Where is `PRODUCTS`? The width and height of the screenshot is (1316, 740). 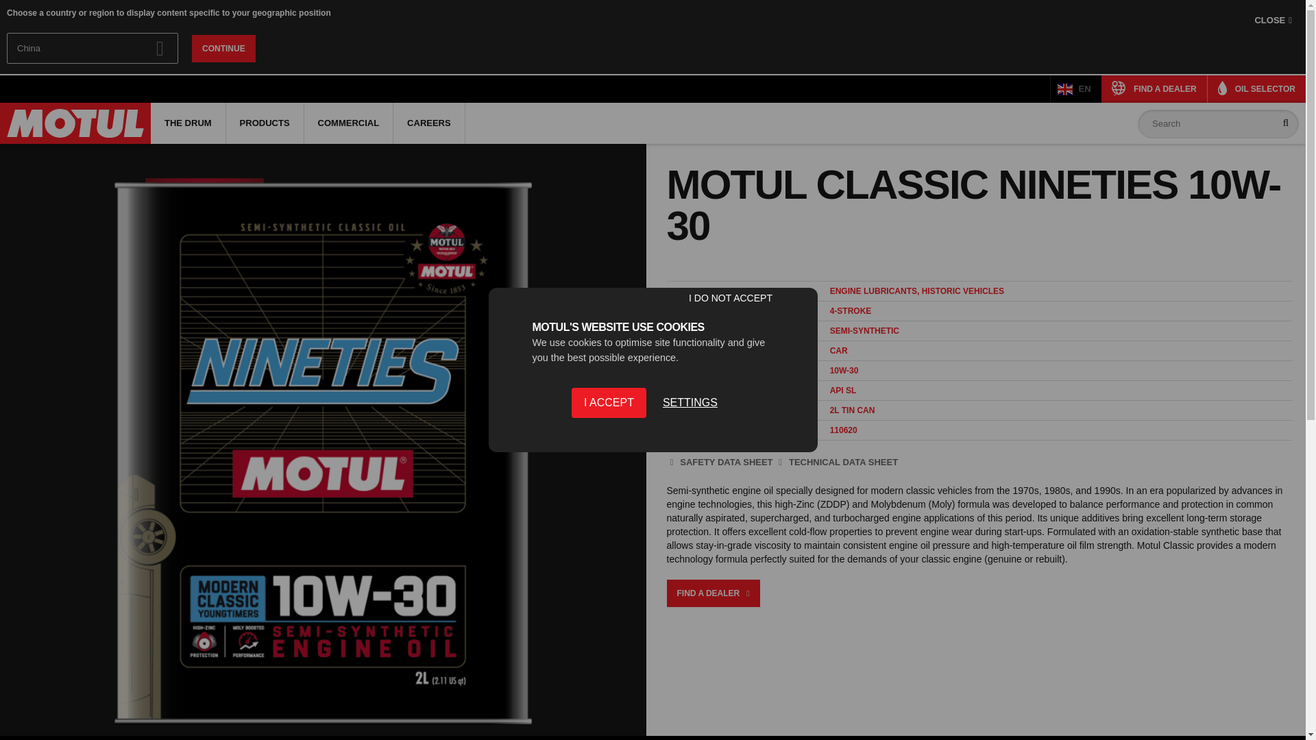 PRODUCTS is located at coordinates (265, 123).